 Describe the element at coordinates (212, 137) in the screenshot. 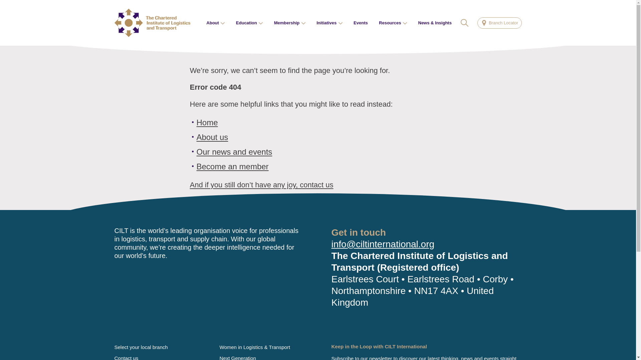

I see `About us` at that location.